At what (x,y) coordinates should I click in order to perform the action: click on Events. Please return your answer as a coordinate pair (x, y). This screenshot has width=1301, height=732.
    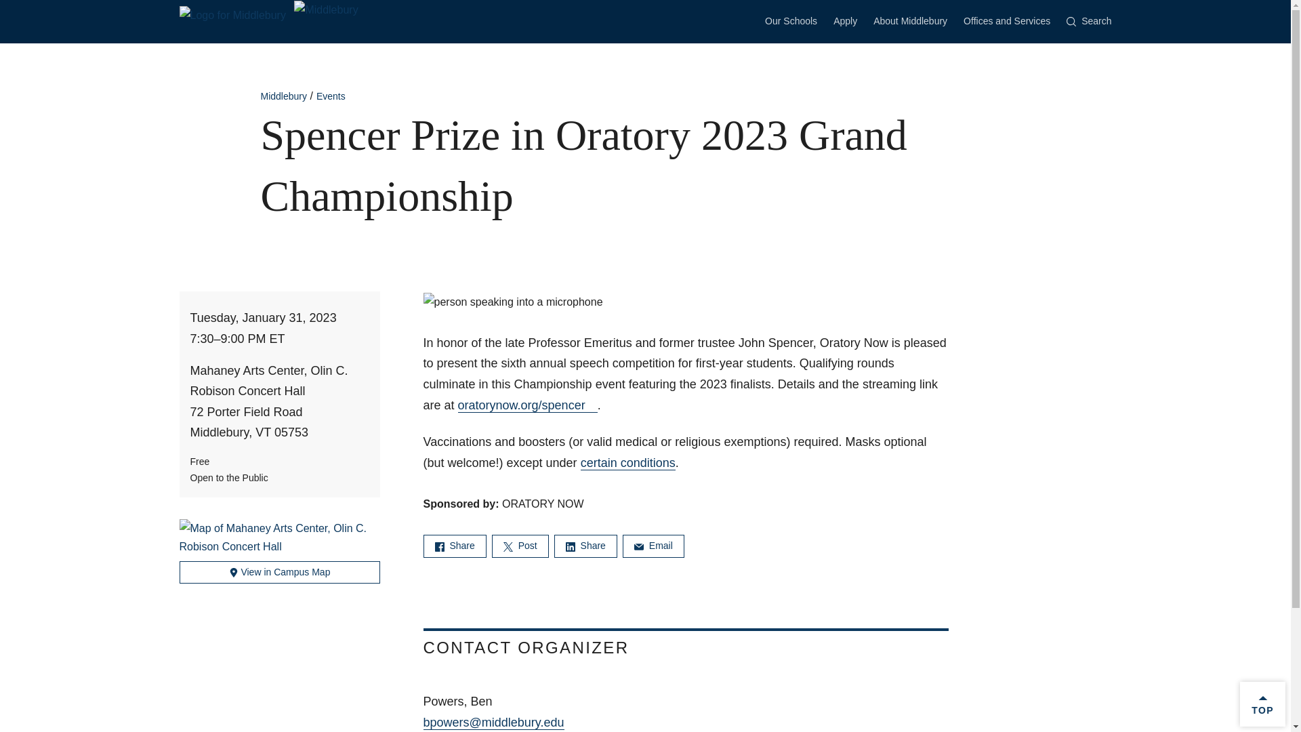
    Looking at the image, I should click on (331, 96).